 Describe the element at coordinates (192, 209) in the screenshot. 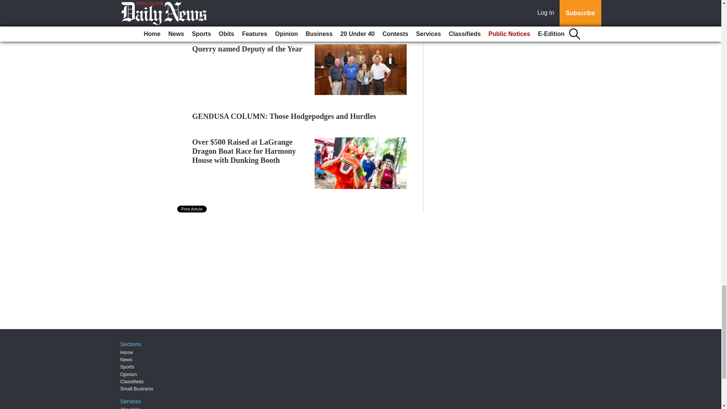

I see `Print Article` at that location.